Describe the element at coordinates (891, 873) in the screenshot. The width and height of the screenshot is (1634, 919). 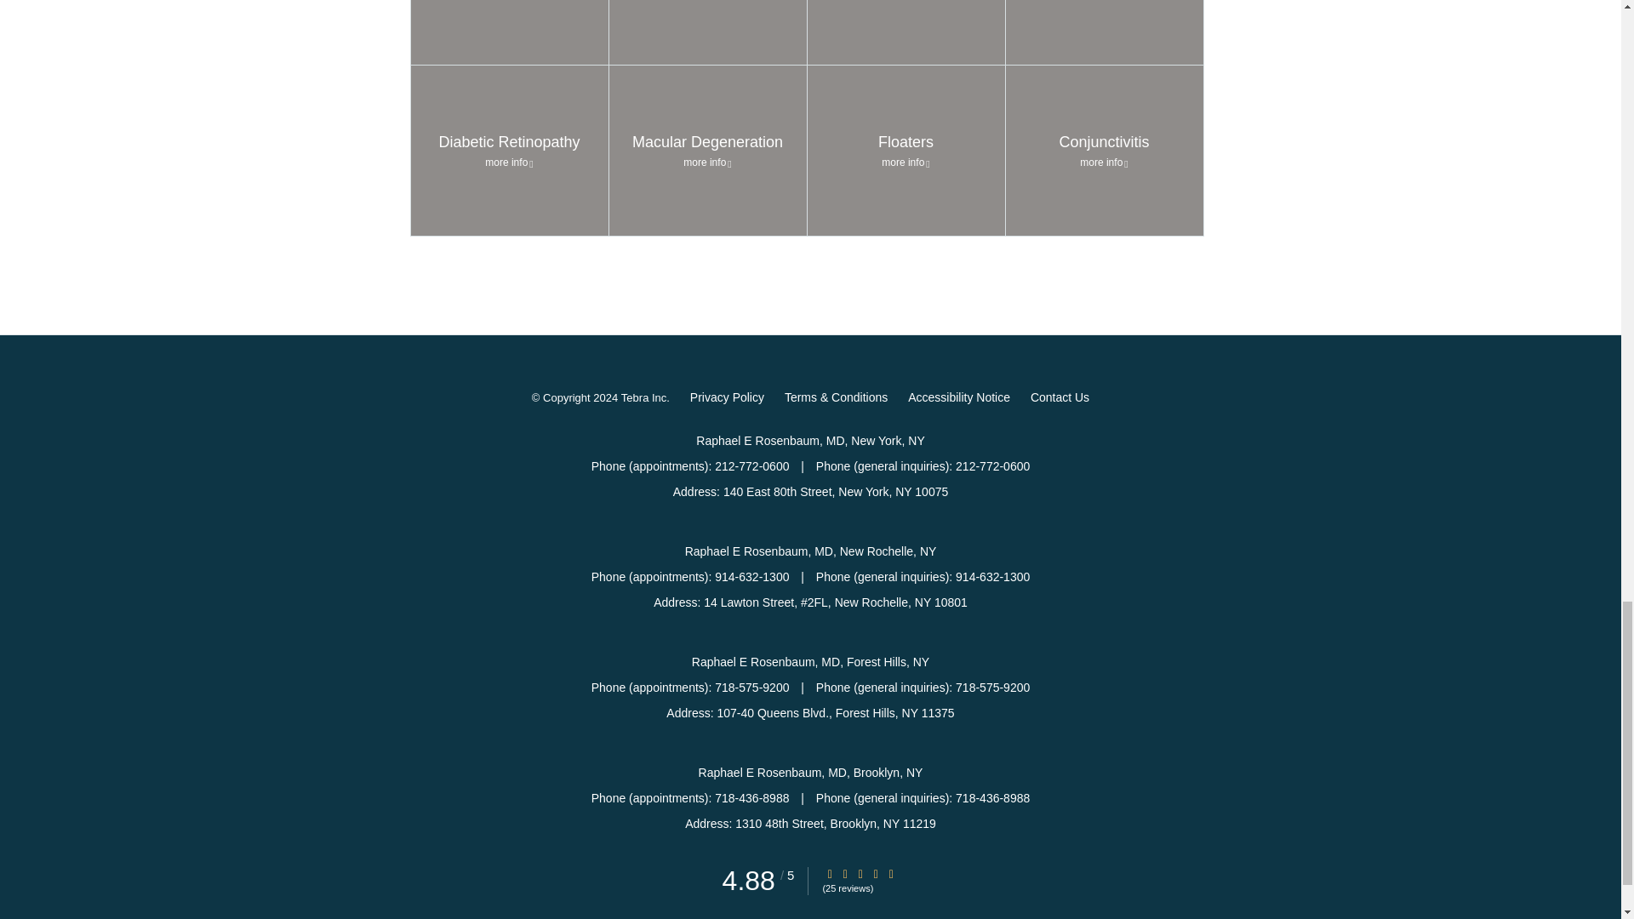
I see `Star Rating` at that location.